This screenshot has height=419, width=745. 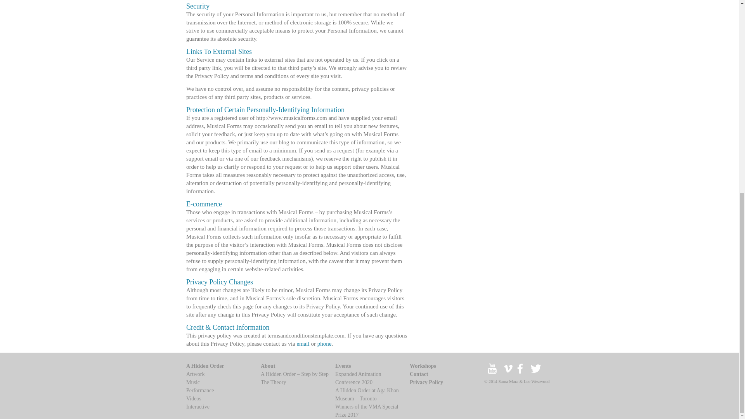 What do you see at coordinates (268, 366) in the screenshot?
I see `About` at bounding box center [268, 366].